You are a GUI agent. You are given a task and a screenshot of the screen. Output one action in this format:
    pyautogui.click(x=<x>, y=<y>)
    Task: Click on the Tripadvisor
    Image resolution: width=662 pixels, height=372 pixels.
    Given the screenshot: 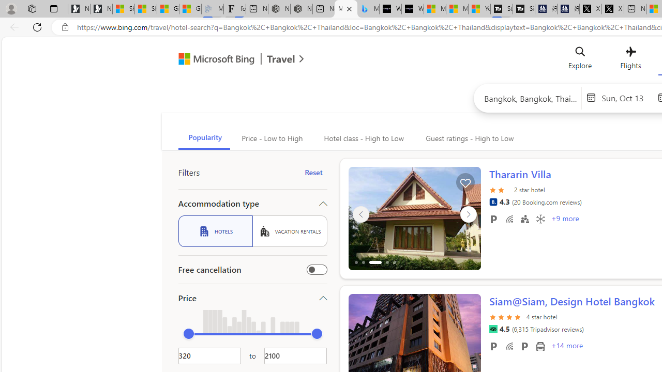 What is the action you would take?
    pyautogui.click(x=493, y=329)
    